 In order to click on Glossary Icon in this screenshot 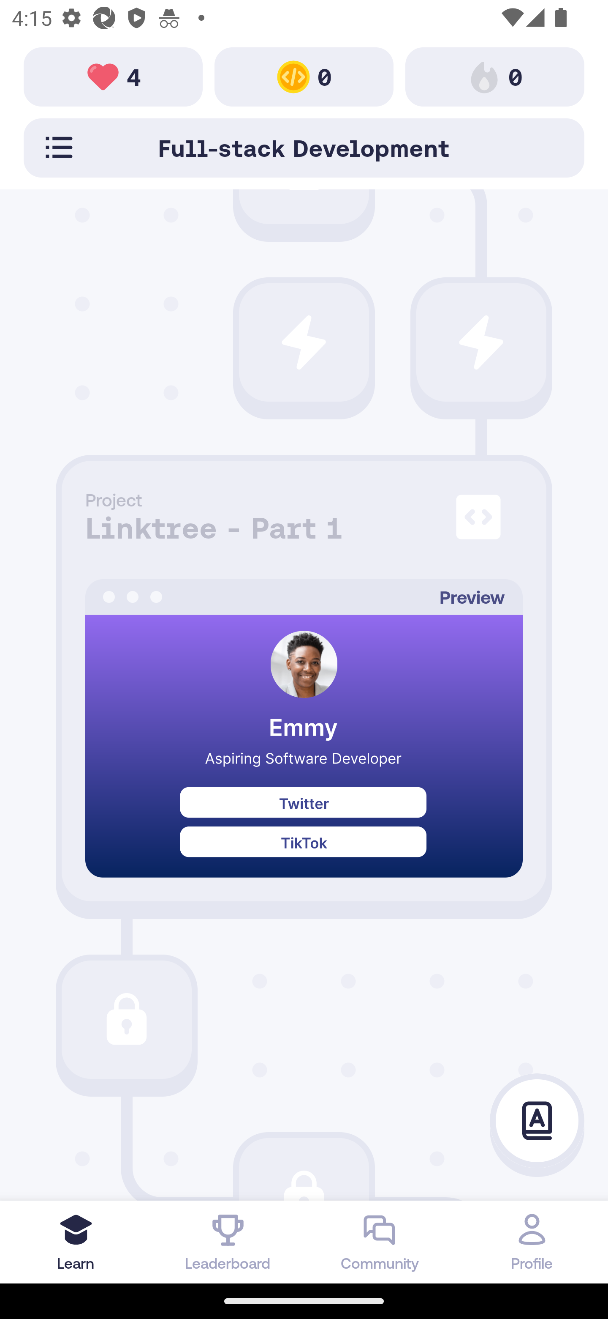, I will do `click(537, 1121)`.